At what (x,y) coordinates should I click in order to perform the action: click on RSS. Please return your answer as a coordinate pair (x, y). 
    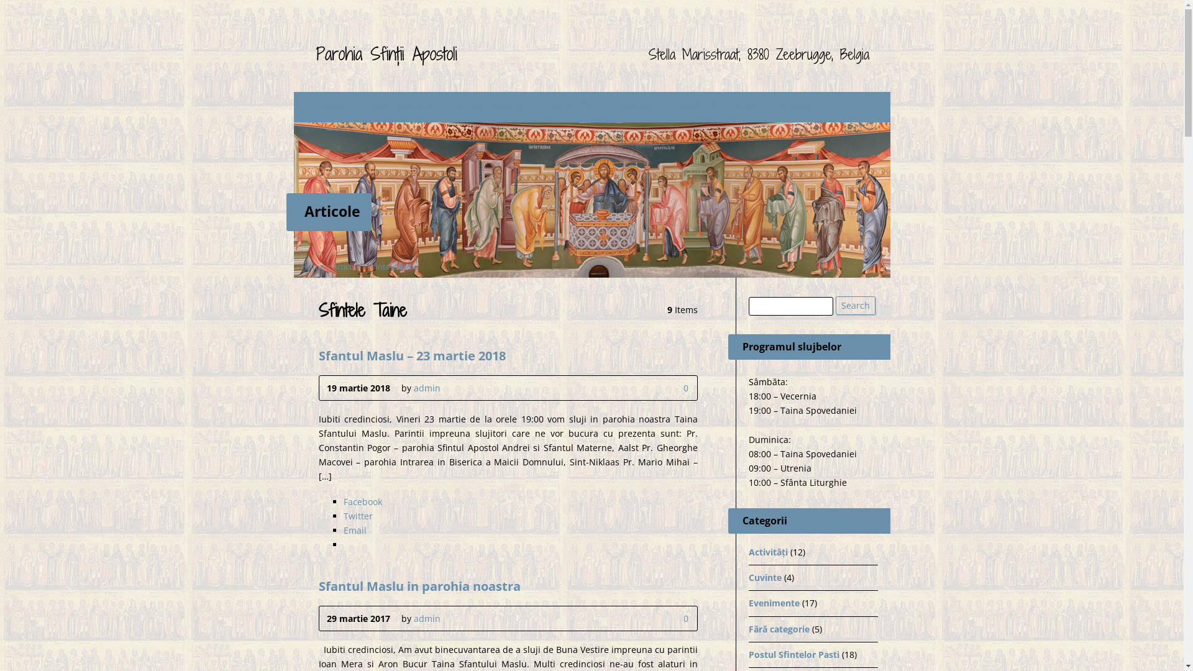
    Looking at the image, I should click on (867, 106).